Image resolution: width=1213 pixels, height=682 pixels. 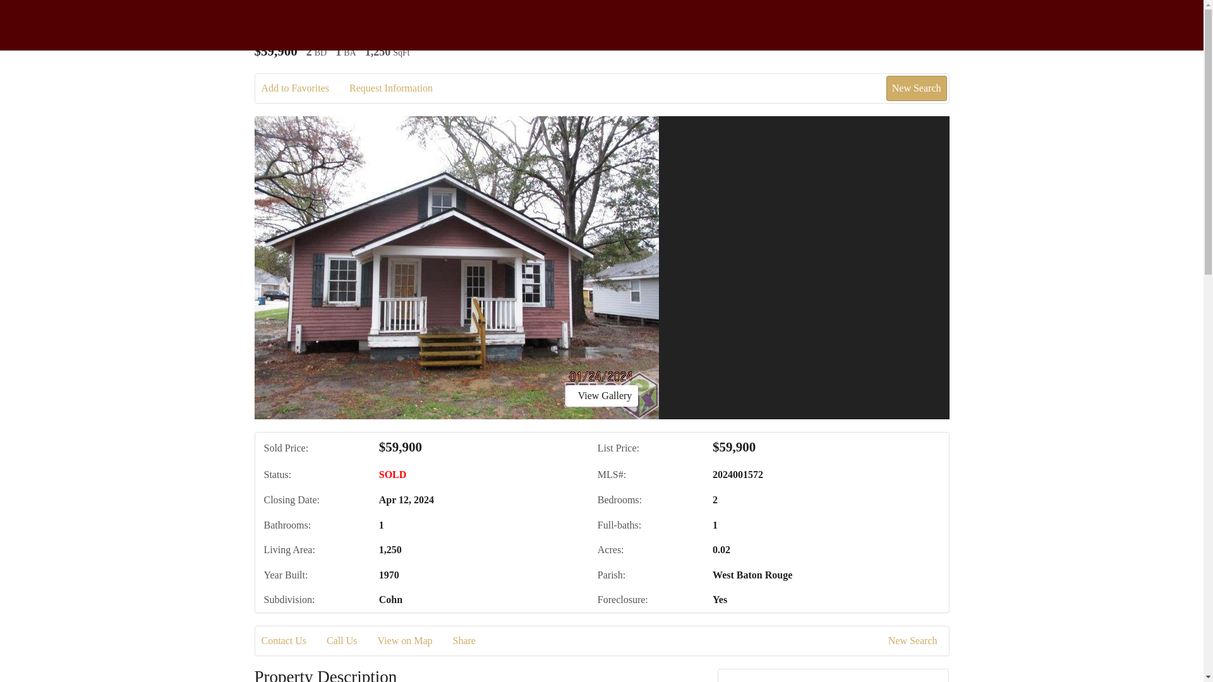 I want to click on View Gallery, so click(x=601, y=395).